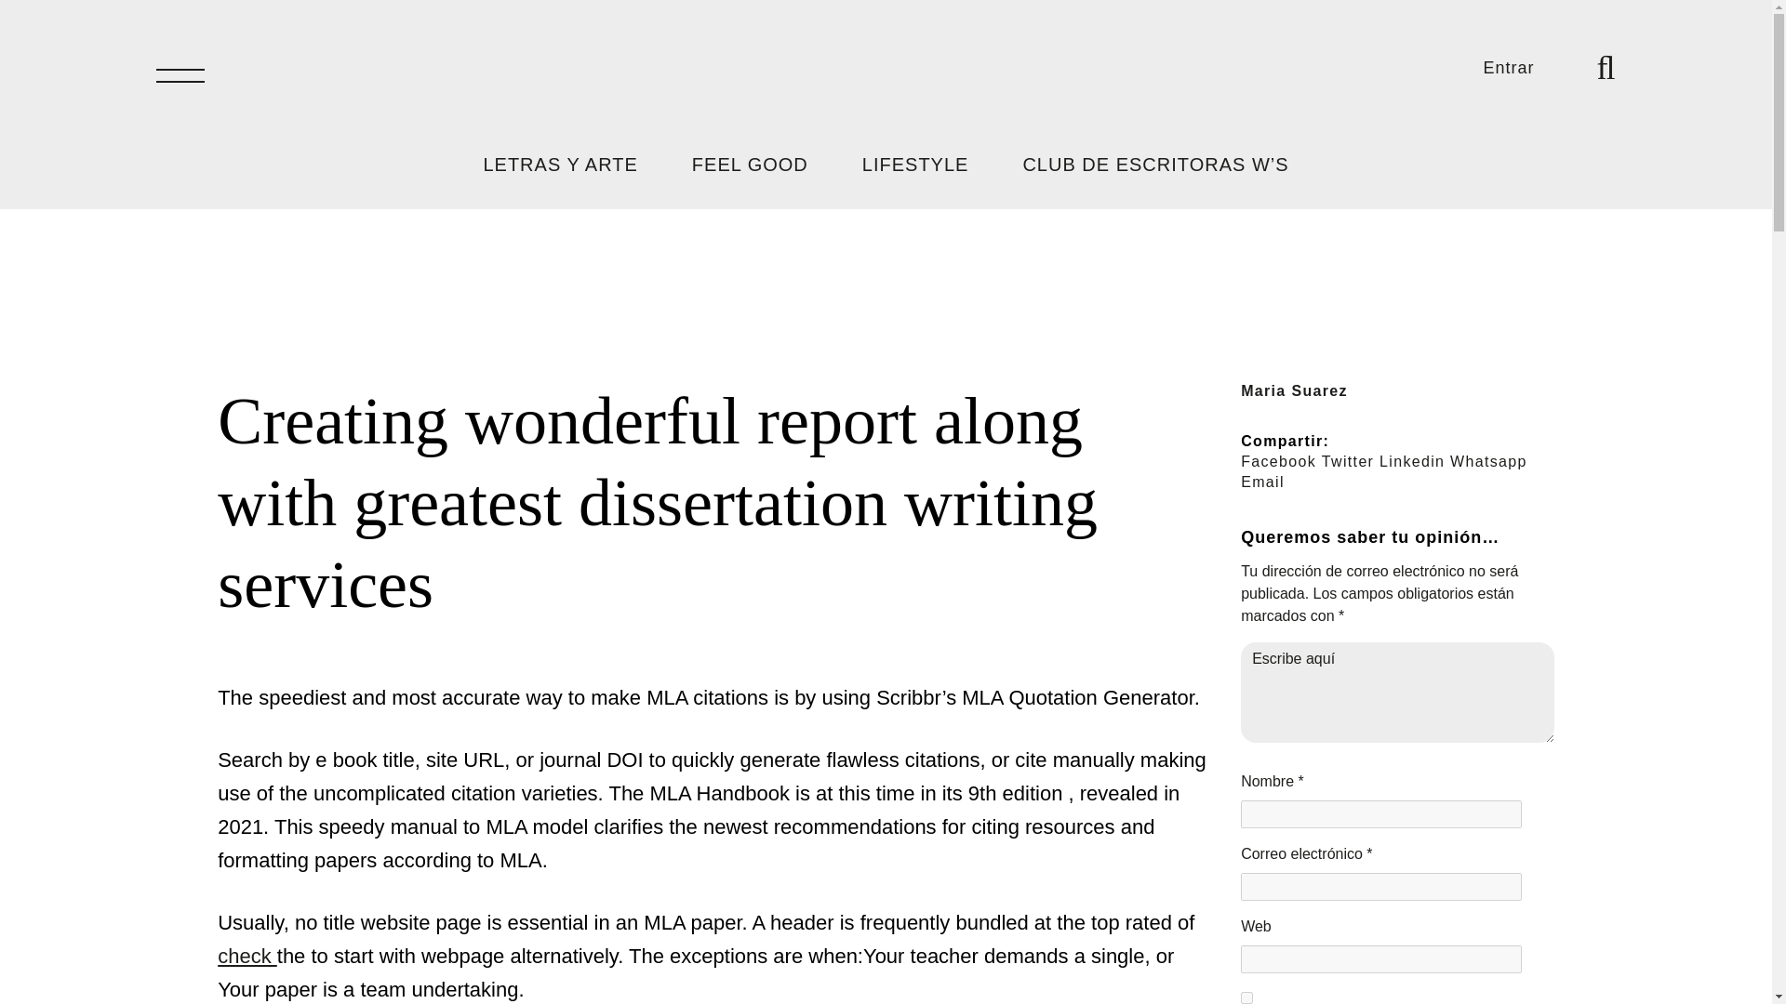 Image resolution: width=1786 pixels, height=1004 pixels. What do you see at coordinates (1262, 482) in the screenshot?
I see `Share by Email` at bounding box center [1262, 482].